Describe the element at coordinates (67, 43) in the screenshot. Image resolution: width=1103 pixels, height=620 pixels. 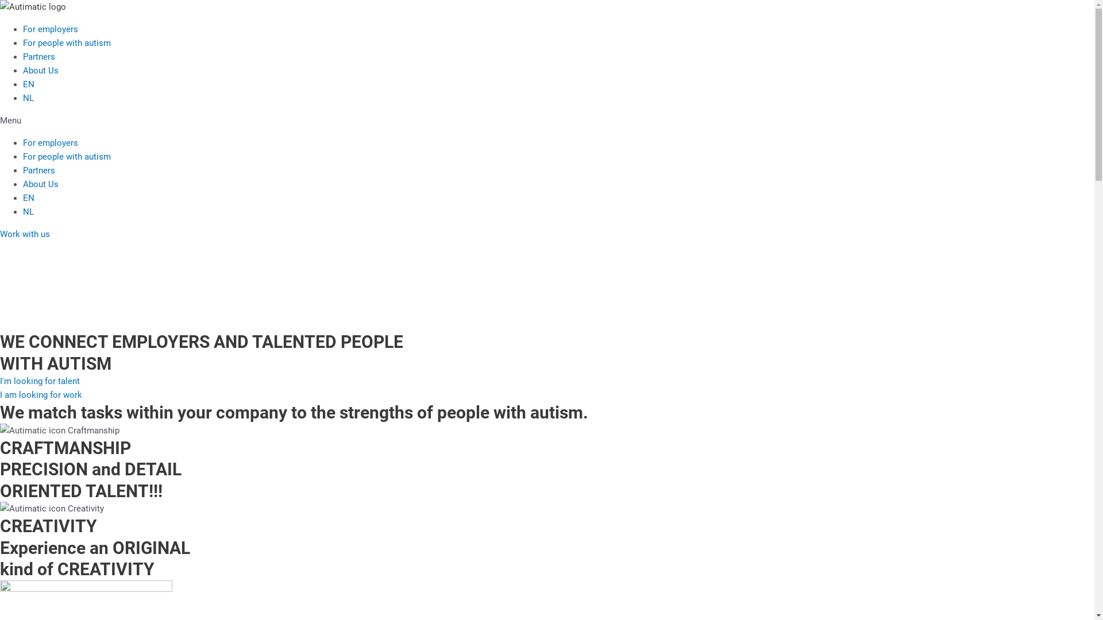
I see `For people with autism` at that location.